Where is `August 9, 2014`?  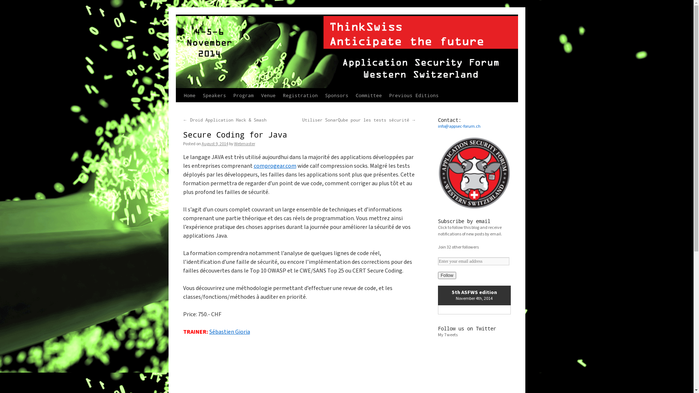 August 9, 2014 is located at coordinates (215, 144).